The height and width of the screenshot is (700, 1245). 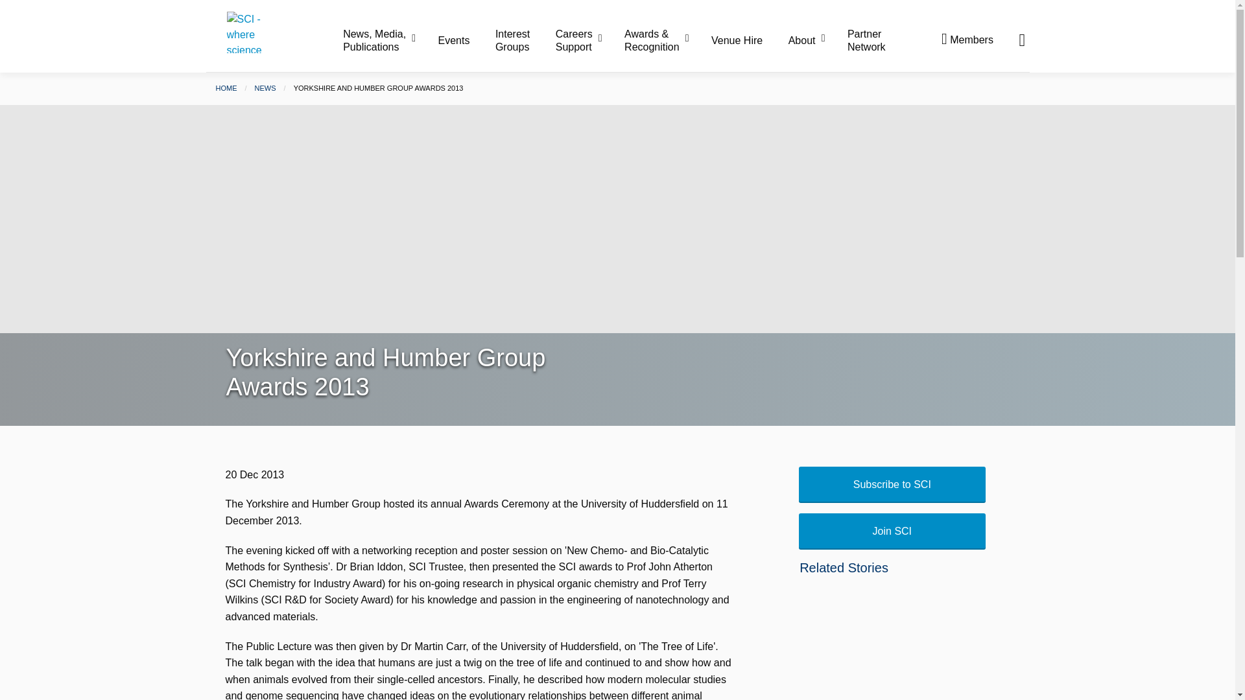 What do you see at coordinates (466, 41) in the screenshot?
I see `Events` at bounding box center [466, 41].